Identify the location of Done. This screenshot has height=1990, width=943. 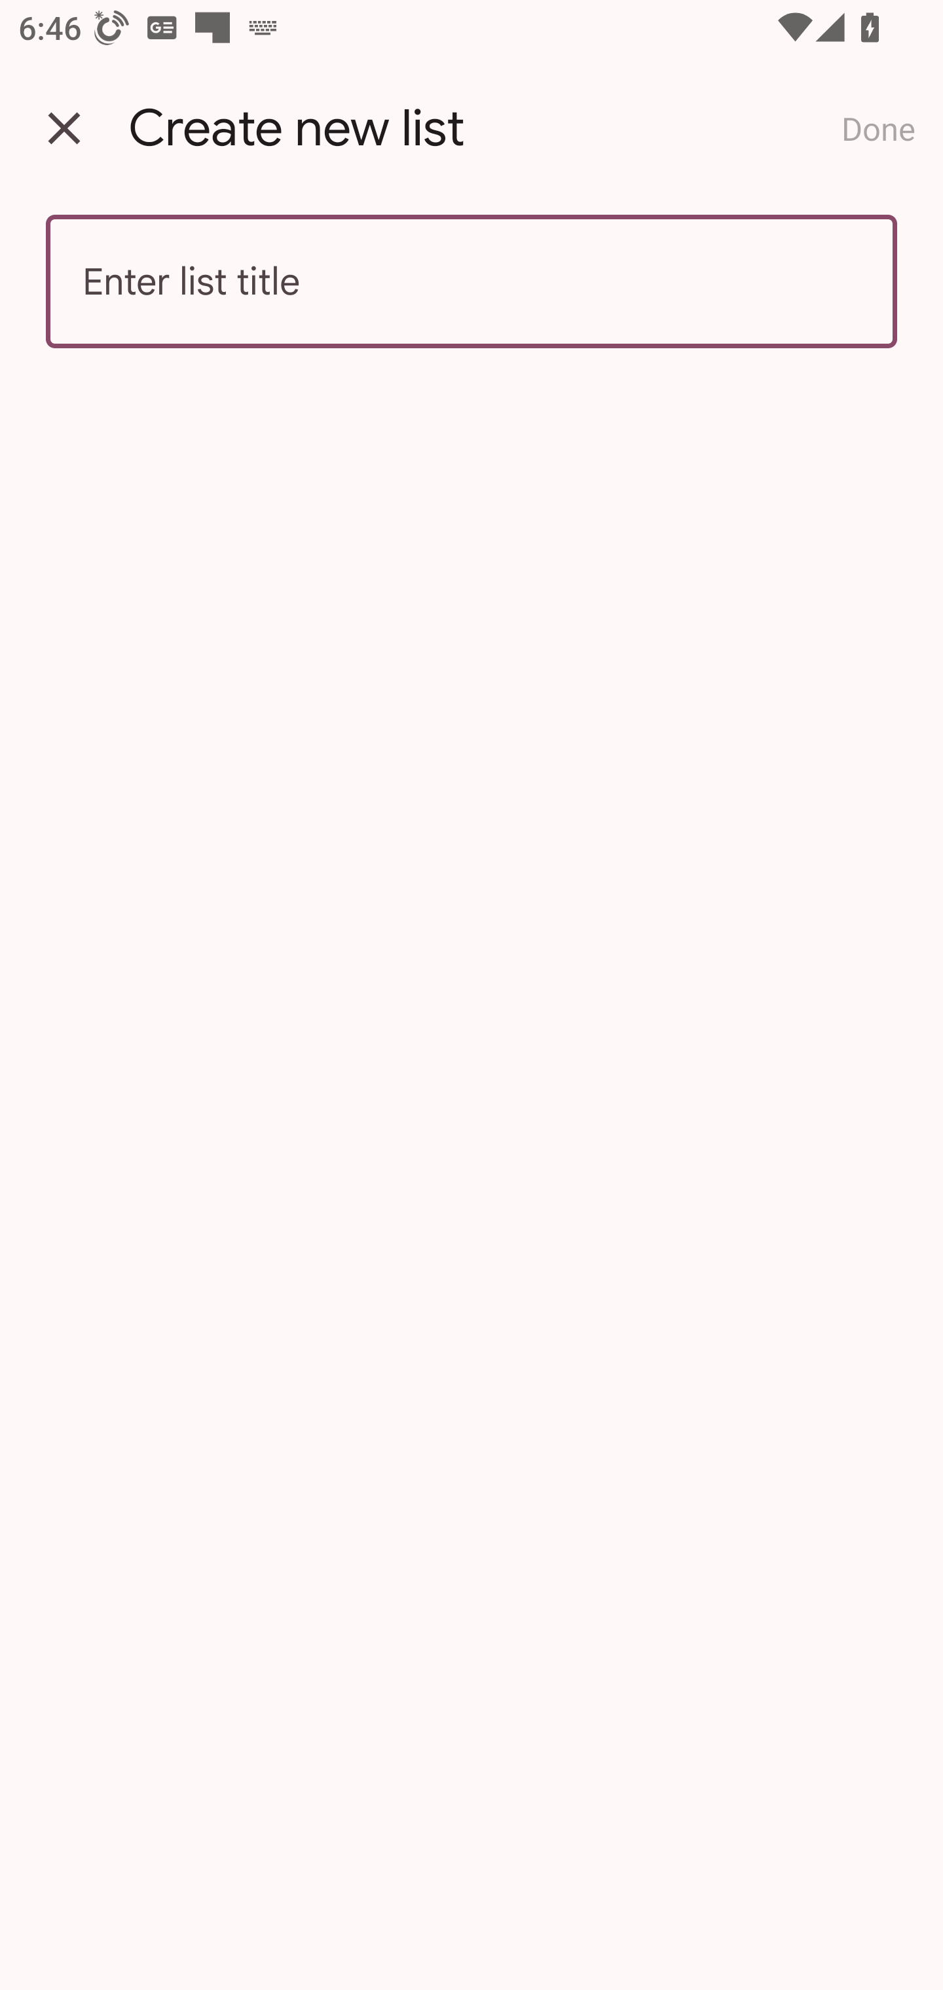
(878, 128).